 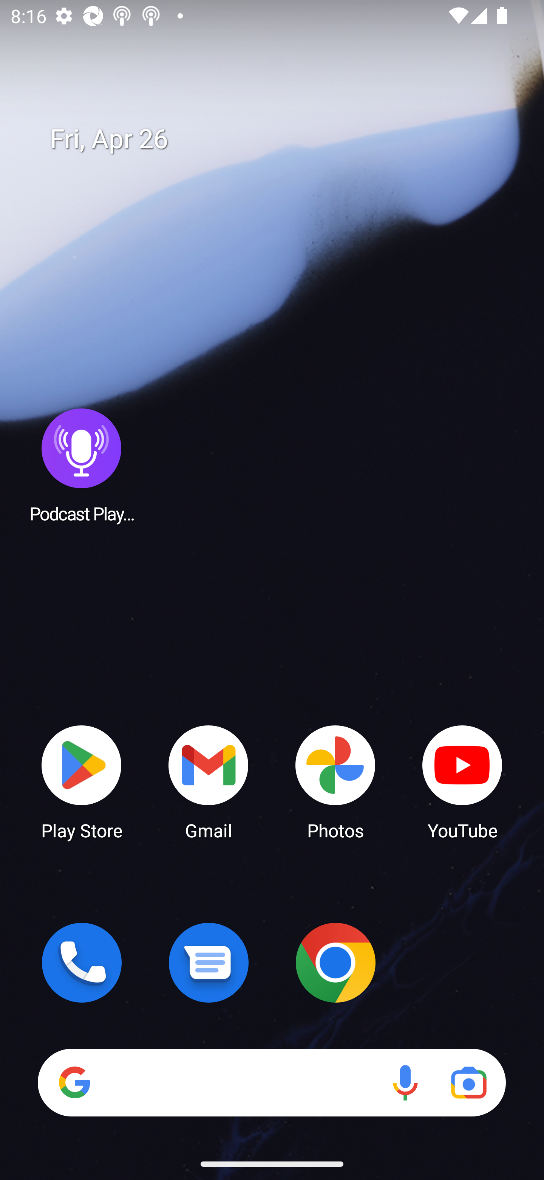 What do you see at coordinates (272, 1082) in the screenshot?
I see `Search Voice search Google Lens` at bounding box center [272, 1082].